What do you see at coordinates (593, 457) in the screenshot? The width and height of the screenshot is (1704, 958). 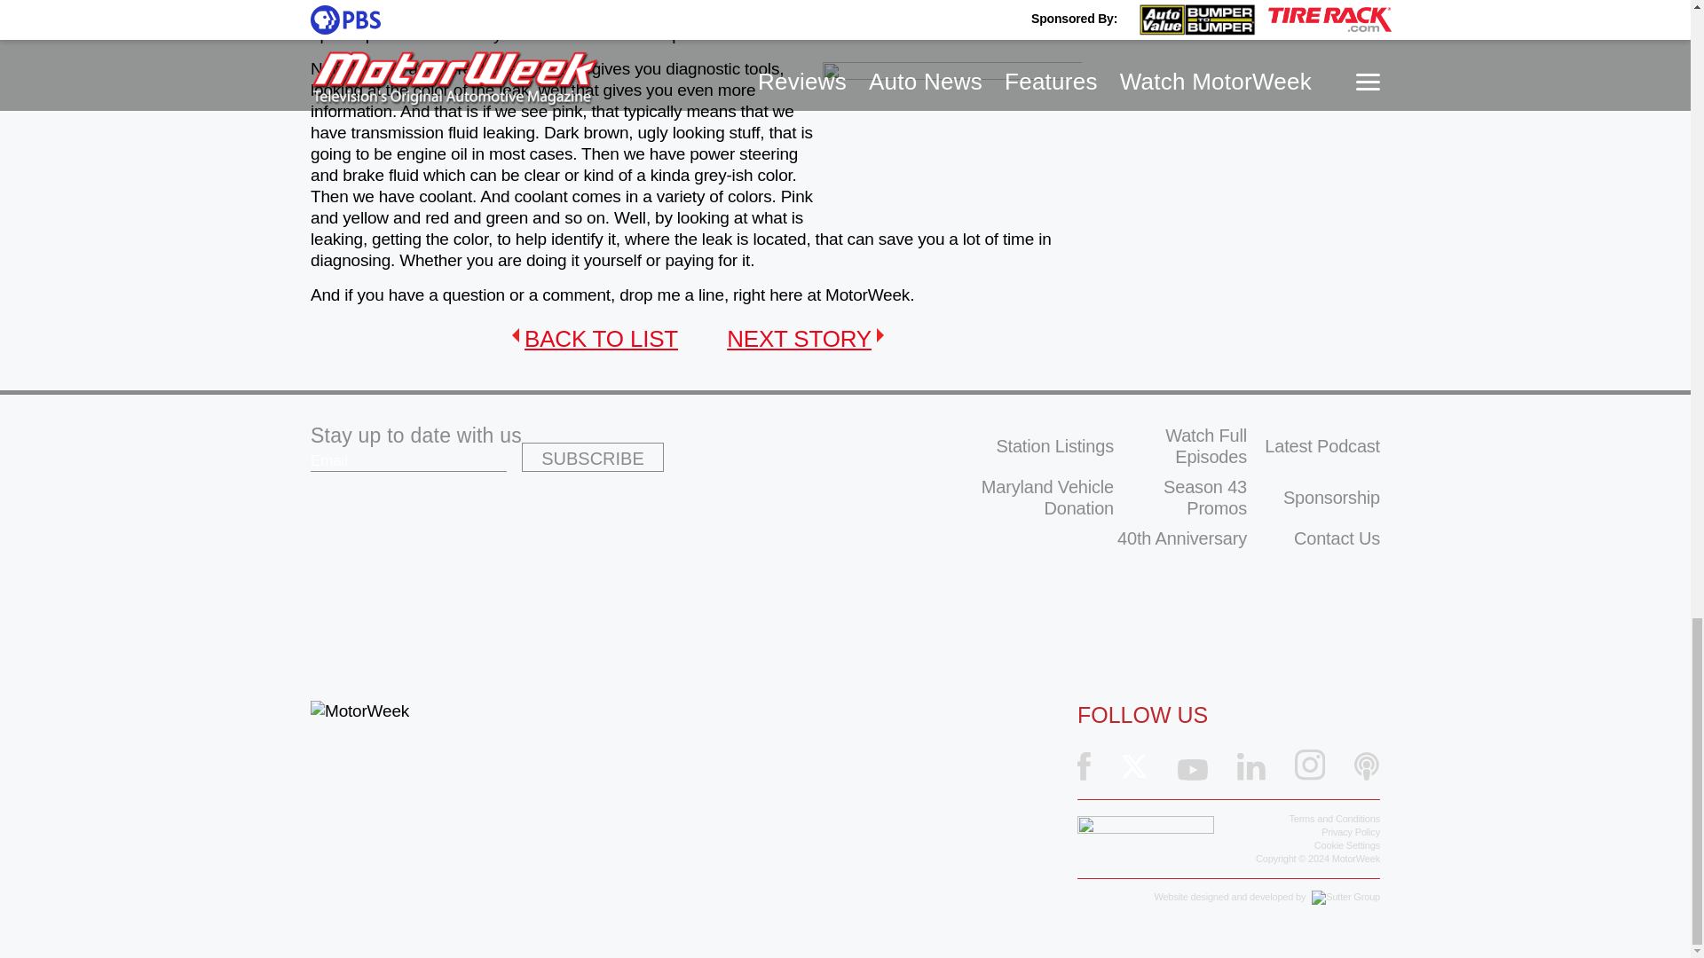 I see `Subscribe` at bounding box center [593, 457].